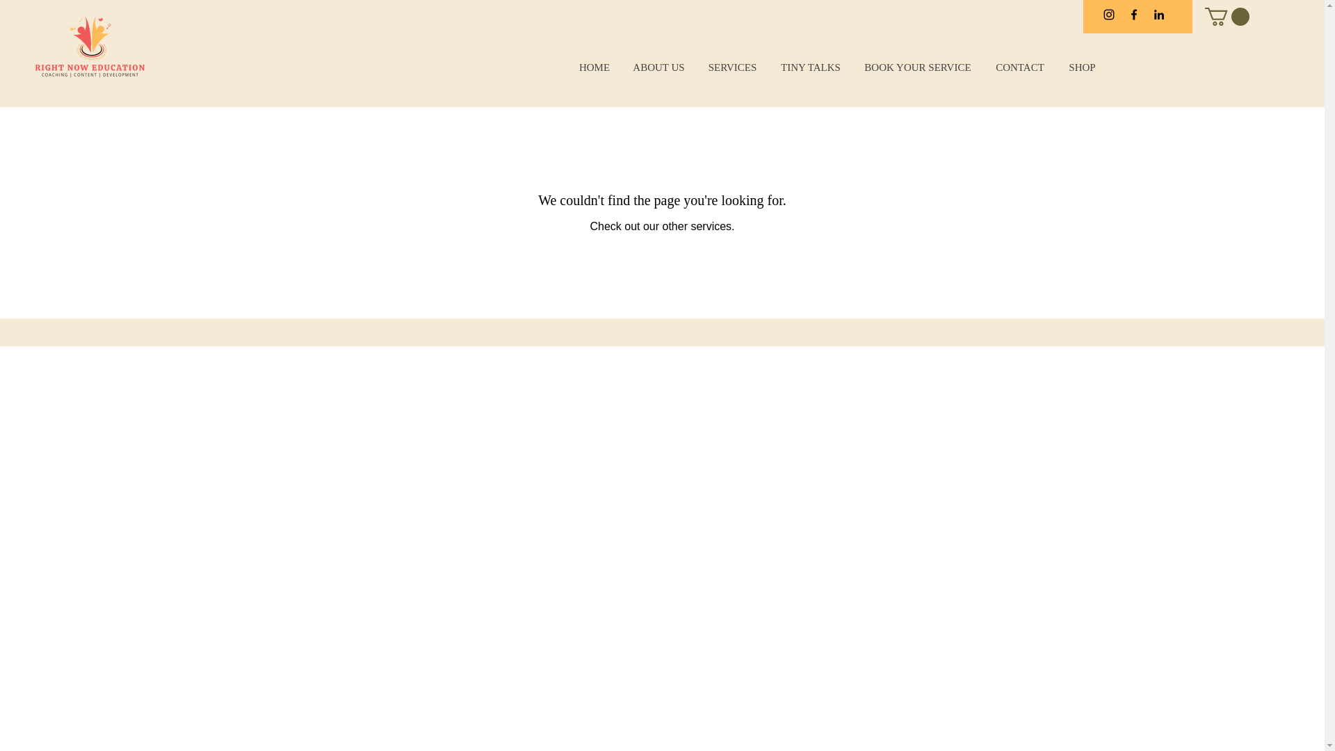 This screenshot has width=1335, height=751. I want to click on ABOUT US, so click(658, 67).